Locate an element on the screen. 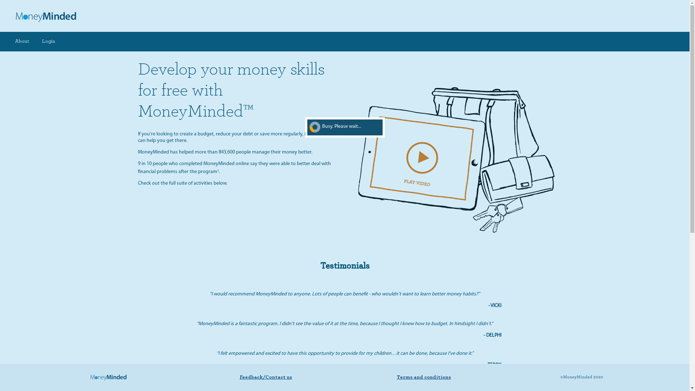 This screenshot has height=391, width=695. About is located at coordinates (22, 42).